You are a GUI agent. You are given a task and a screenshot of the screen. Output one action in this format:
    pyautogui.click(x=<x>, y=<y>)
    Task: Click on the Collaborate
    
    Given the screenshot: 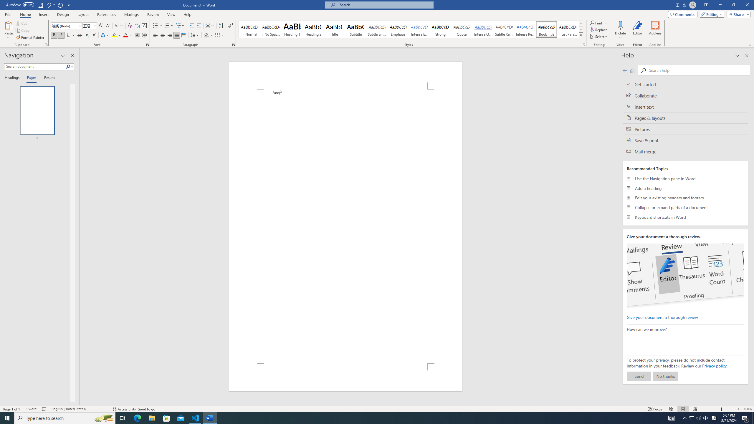 What is the action you would take?
    pyautogui.click(x=686, y=95)
    